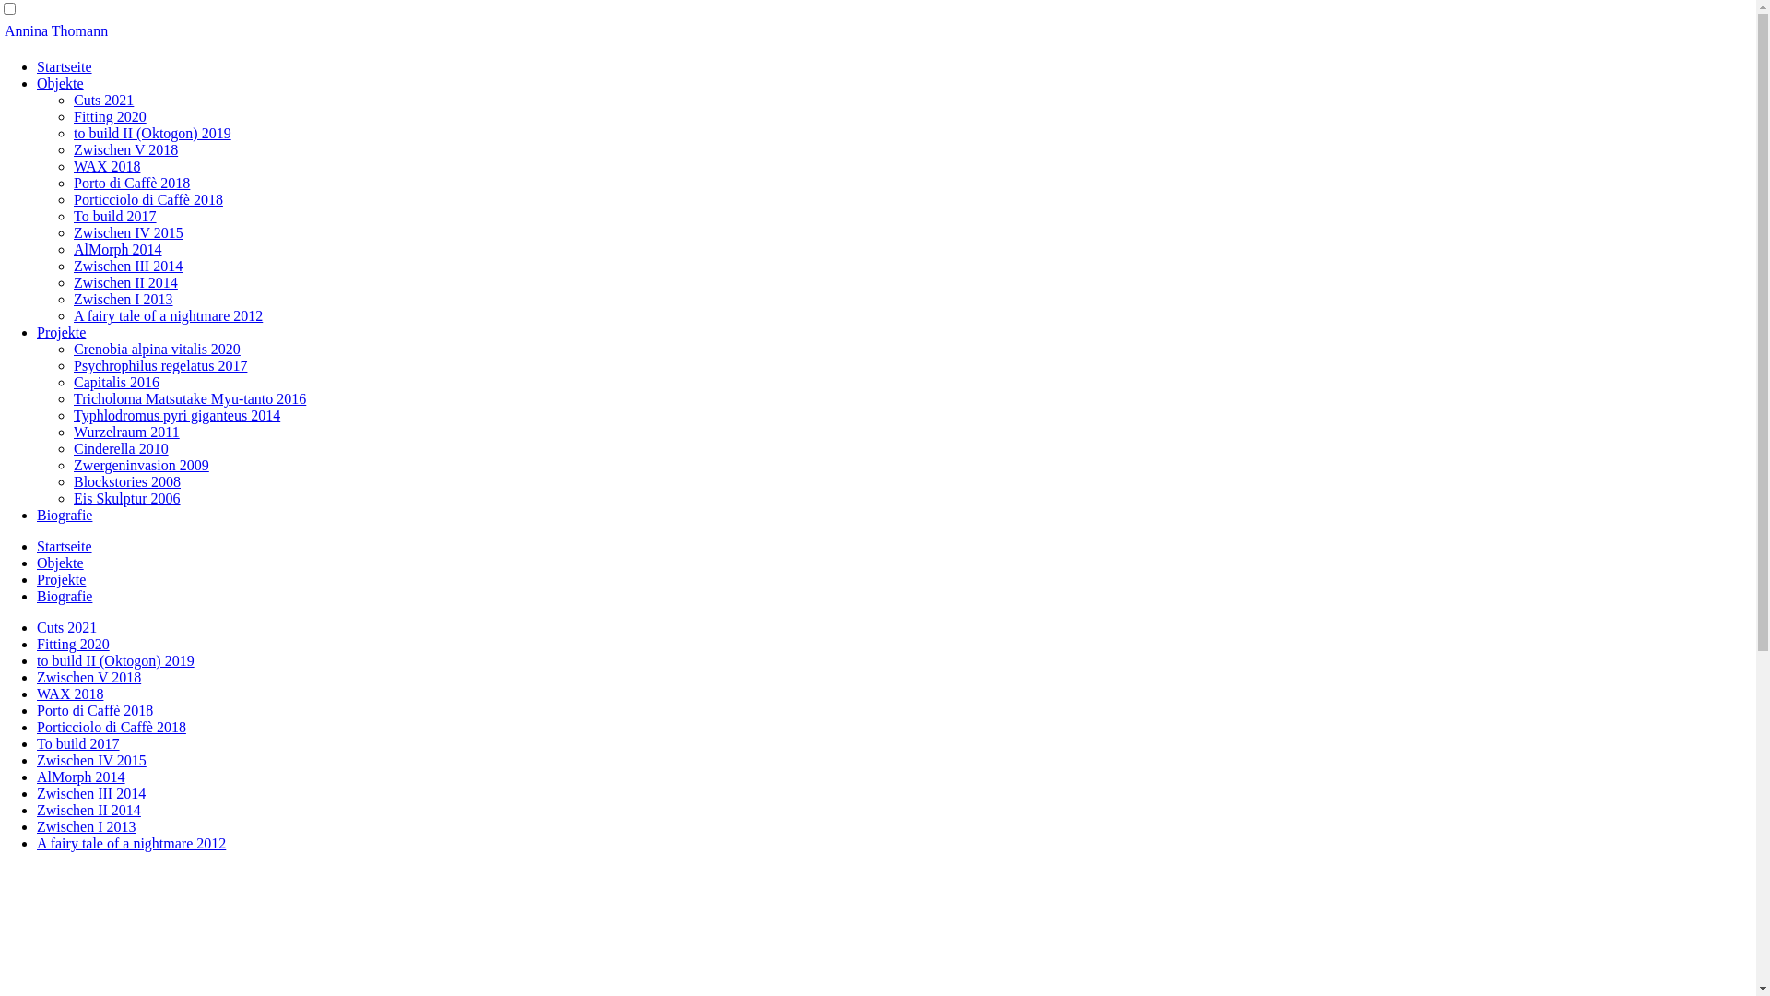 The width and height of the screenshot is (1770, 996). I want to click on Zwischen IV 2015, so click(92, 760).